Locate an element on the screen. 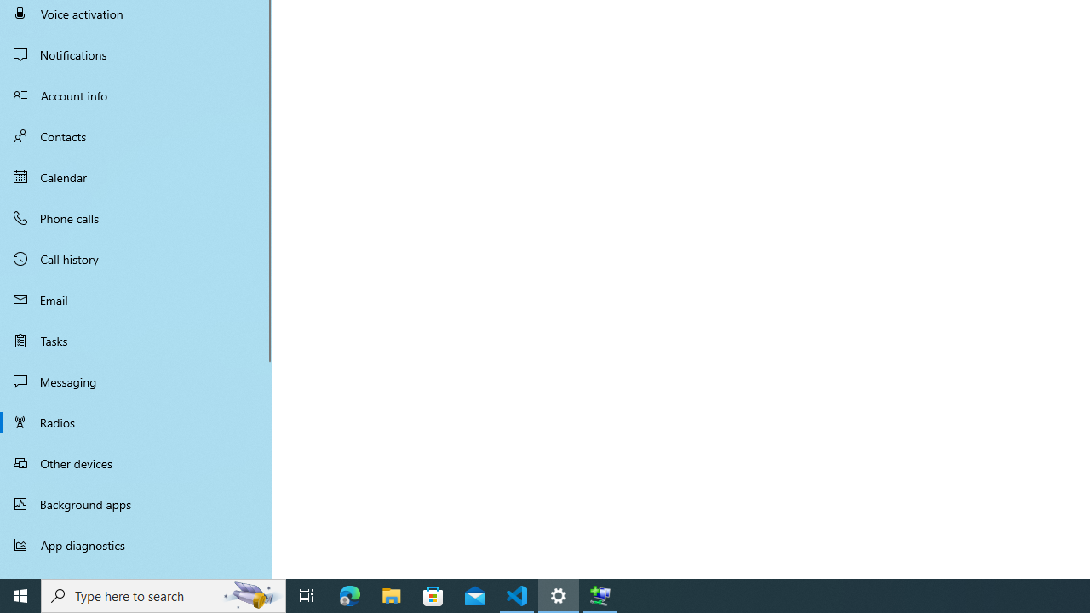 The image size is (1090, 613). Extensible Wizards Host Process - 1 running window is located at coordinates (599, 596).